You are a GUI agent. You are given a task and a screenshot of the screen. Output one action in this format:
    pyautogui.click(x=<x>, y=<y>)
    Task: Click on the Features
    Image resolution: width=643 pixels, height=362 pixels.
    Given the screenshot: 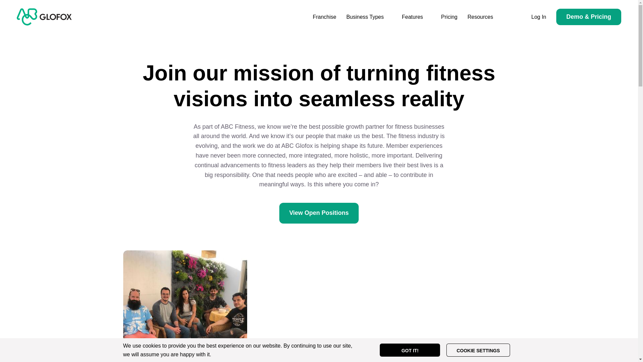 What is the action you would take?
    pyautogui.click(x=412, y=17)
    